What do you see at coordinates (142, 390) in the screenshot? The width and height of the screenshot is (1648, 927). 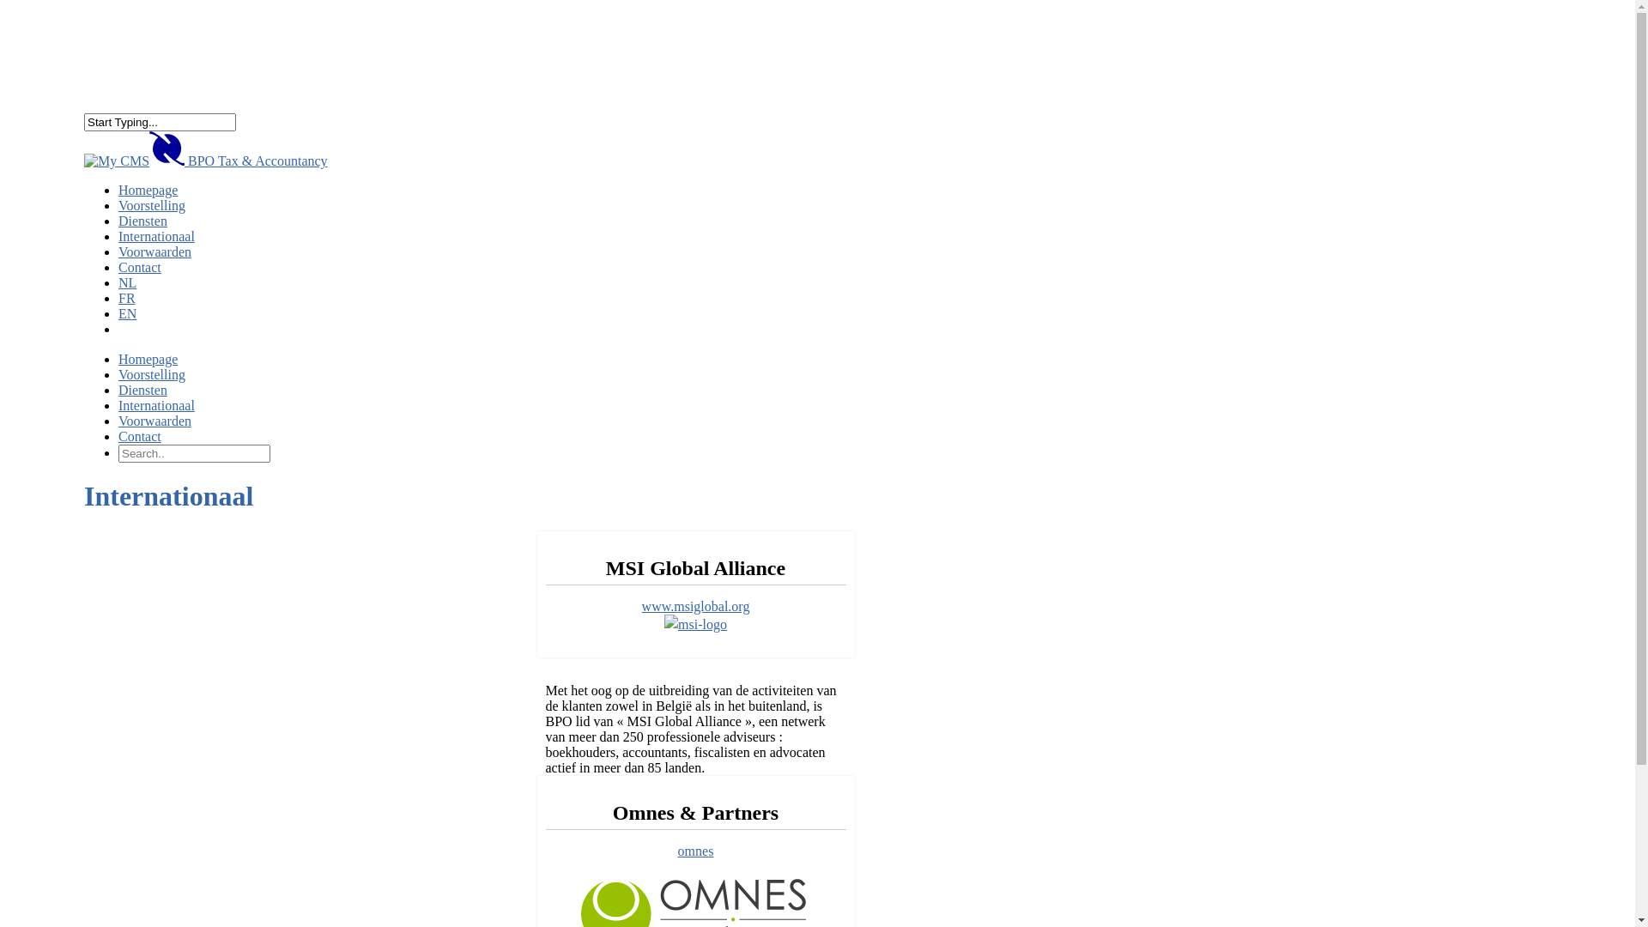 I see `Diensten` at bounding box center [142, 390].